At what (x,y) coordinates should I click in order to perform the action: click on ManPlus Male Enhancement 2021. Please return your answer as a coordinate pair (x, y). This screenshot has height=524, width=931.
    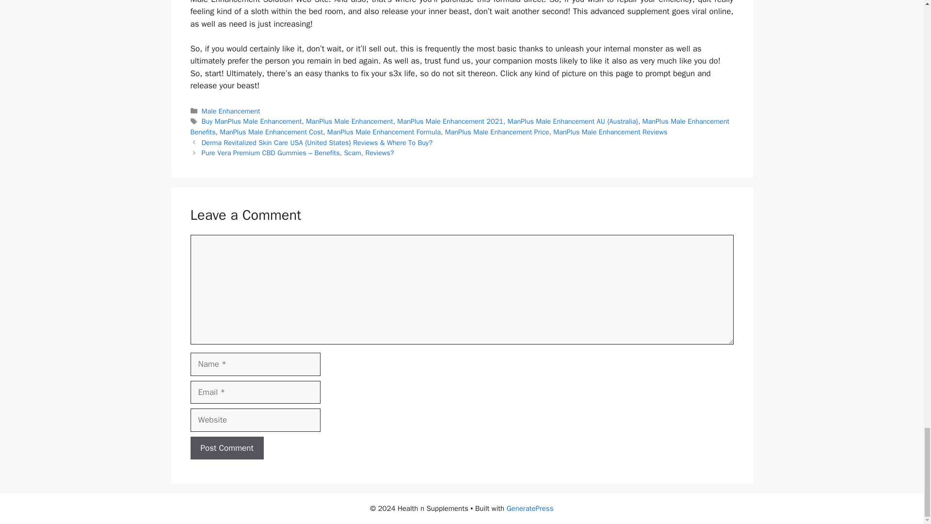
    Looking at the image, I should click on (450, 121).